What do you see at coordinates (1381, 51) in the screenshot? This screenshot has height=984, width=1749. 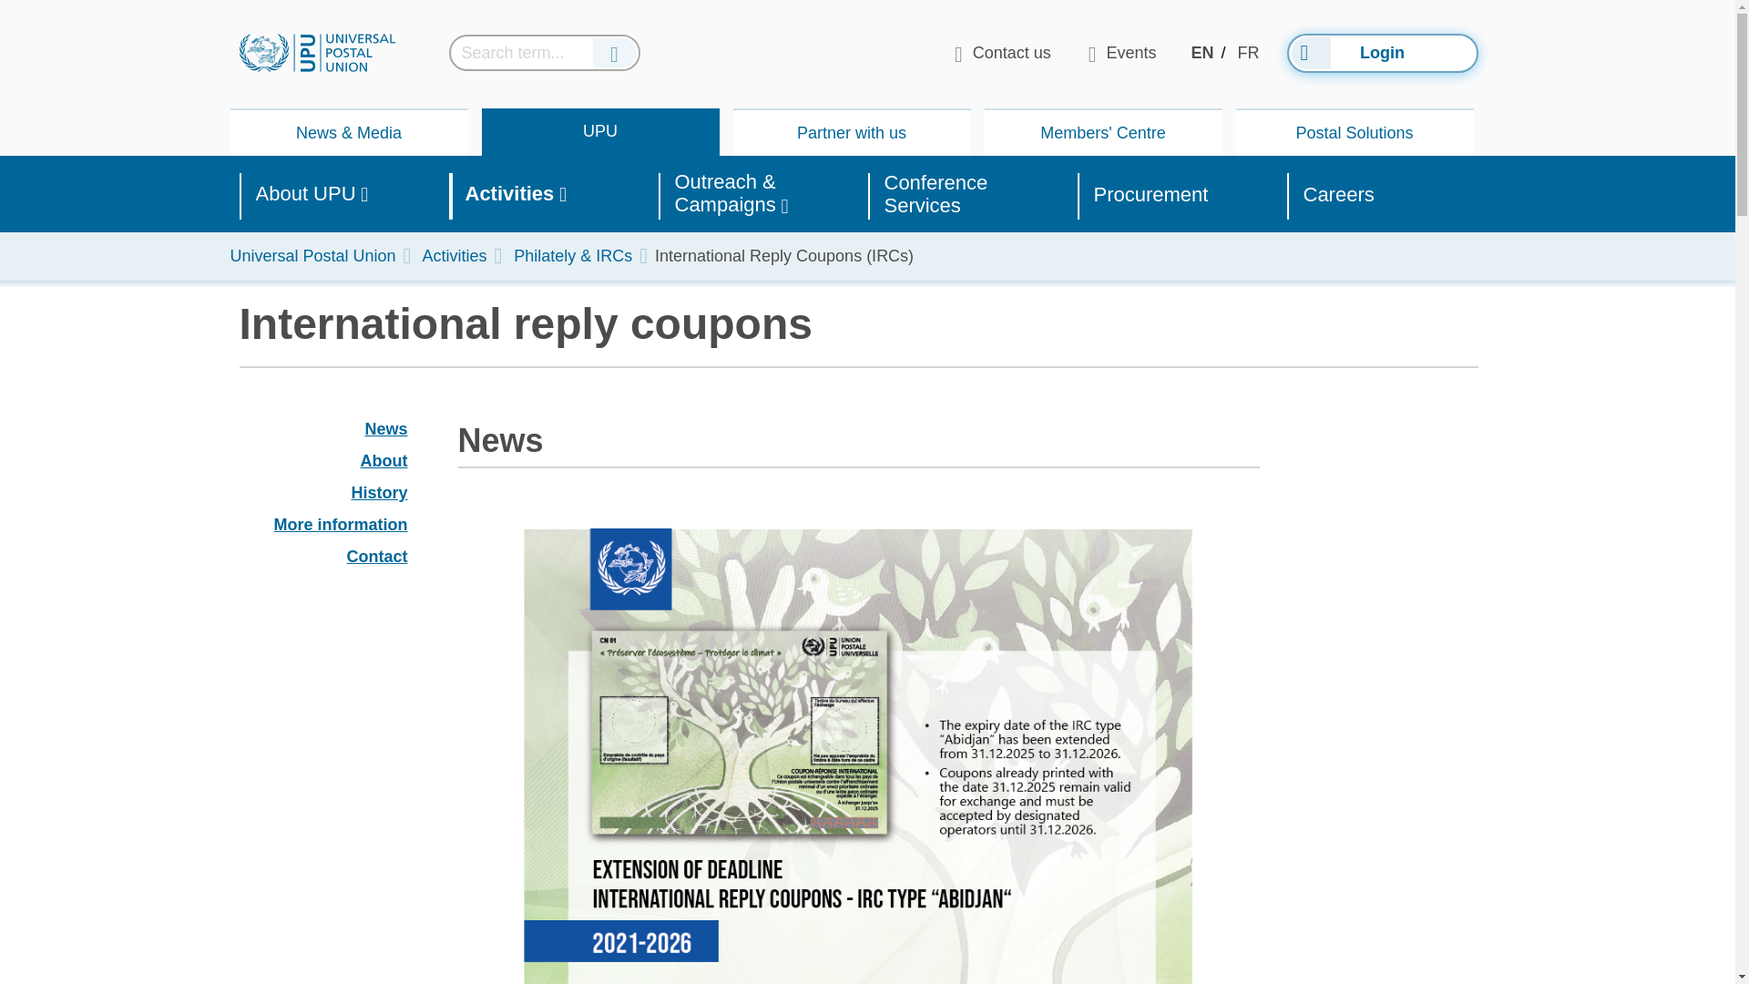 I see `Login` at bounding box center [1381, 51].